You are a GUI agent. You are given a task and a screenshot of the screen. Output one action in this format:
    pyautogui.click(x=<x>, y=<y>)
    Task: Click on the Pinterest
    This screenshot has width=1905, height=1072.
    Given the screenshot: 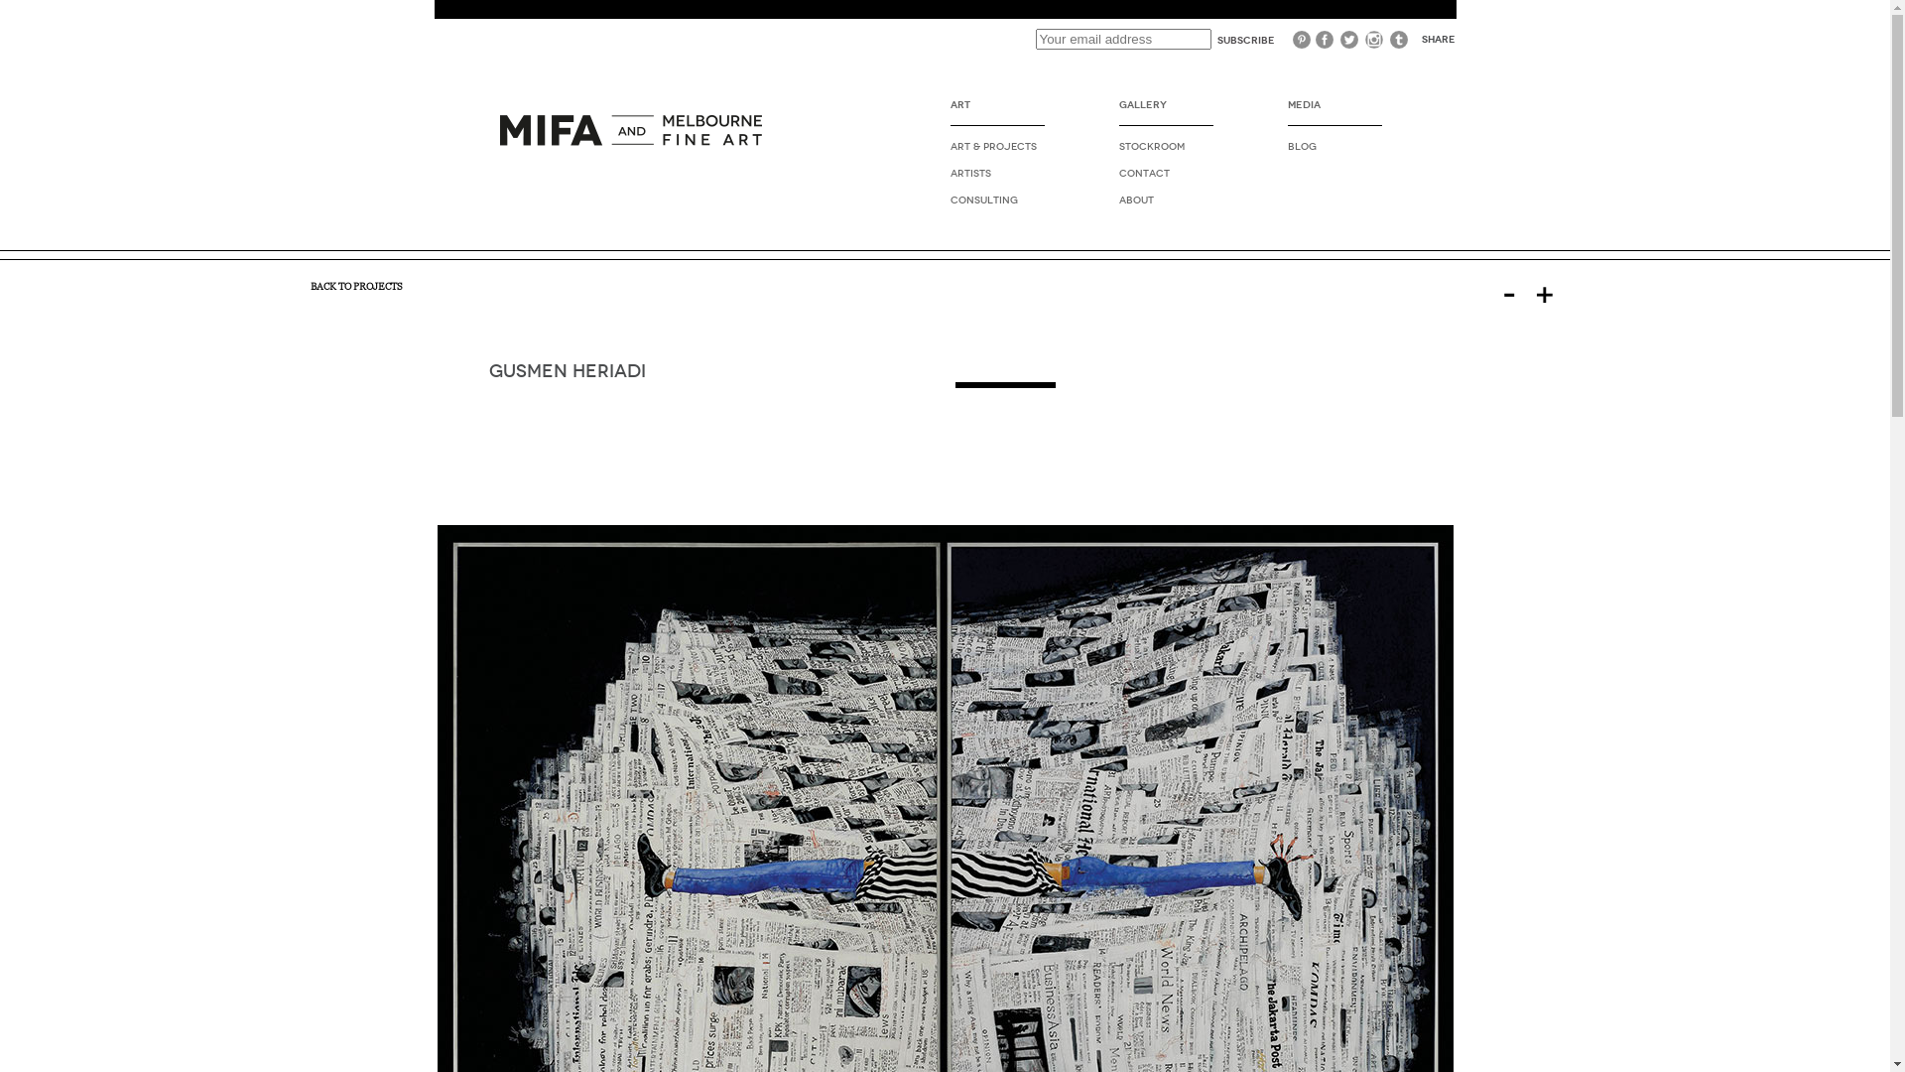 What is the action you would take?
    pyautogui.click(x=1300, y=40)
    